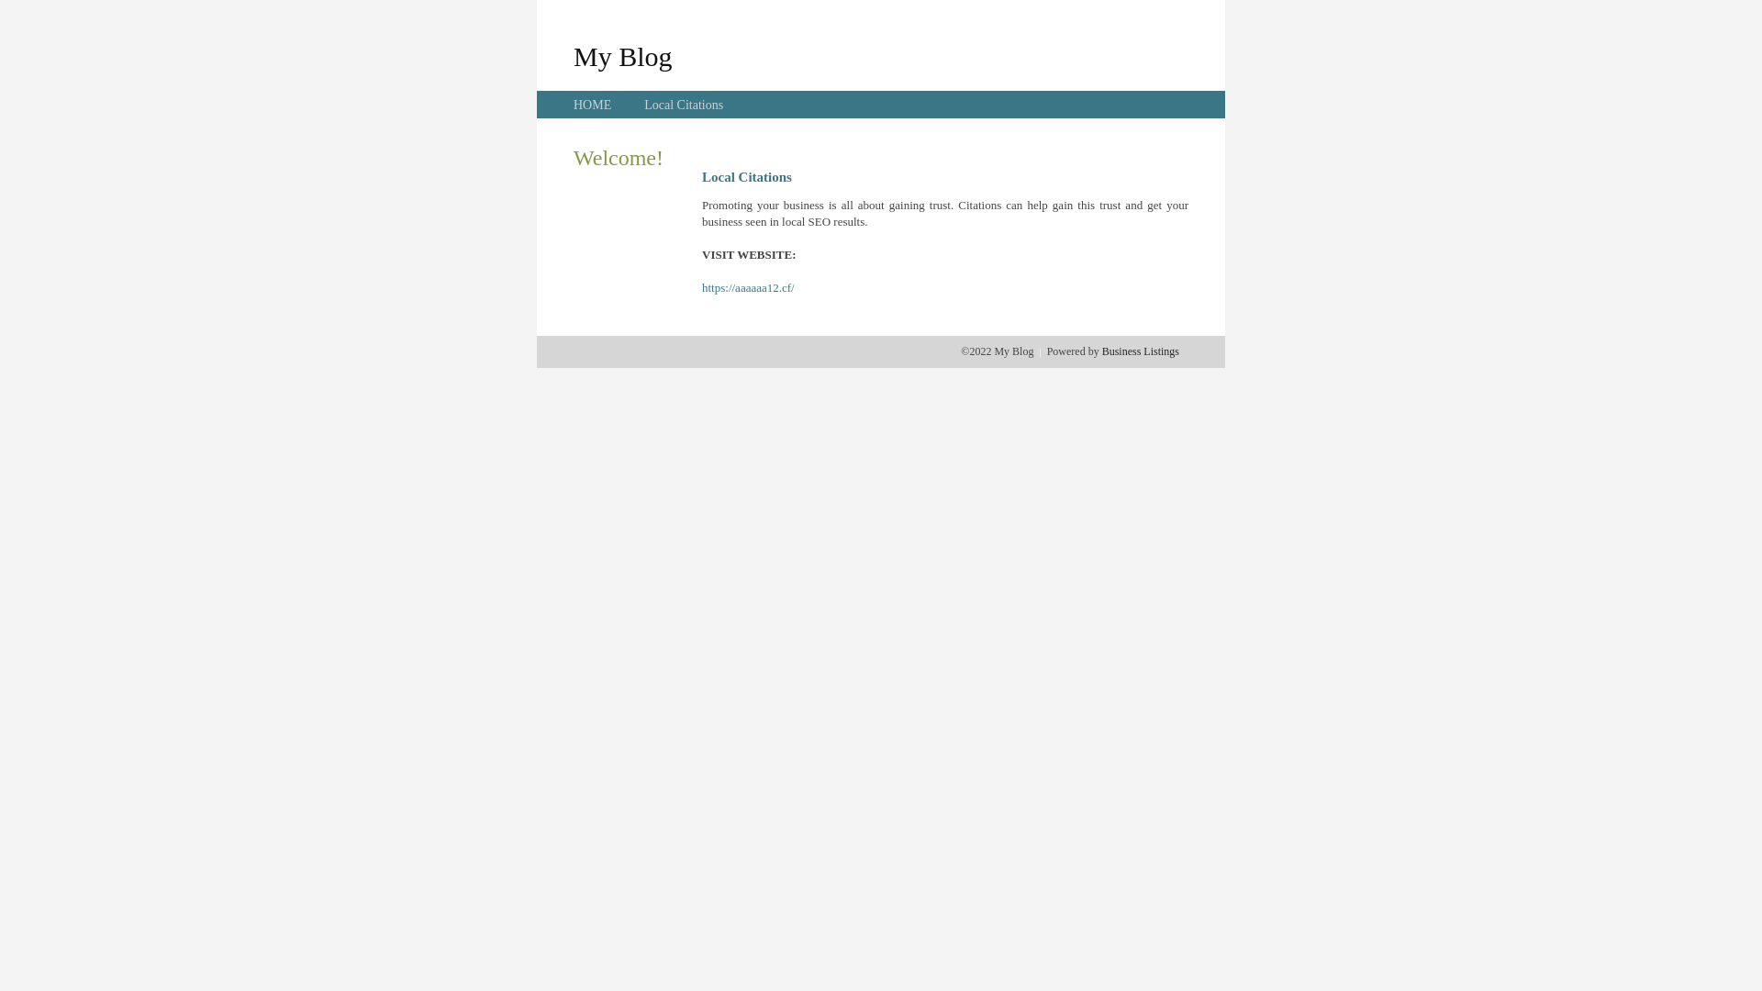  Describe the element at coordinates (593, 105) in the screenshot. I see `HOME` at that location.